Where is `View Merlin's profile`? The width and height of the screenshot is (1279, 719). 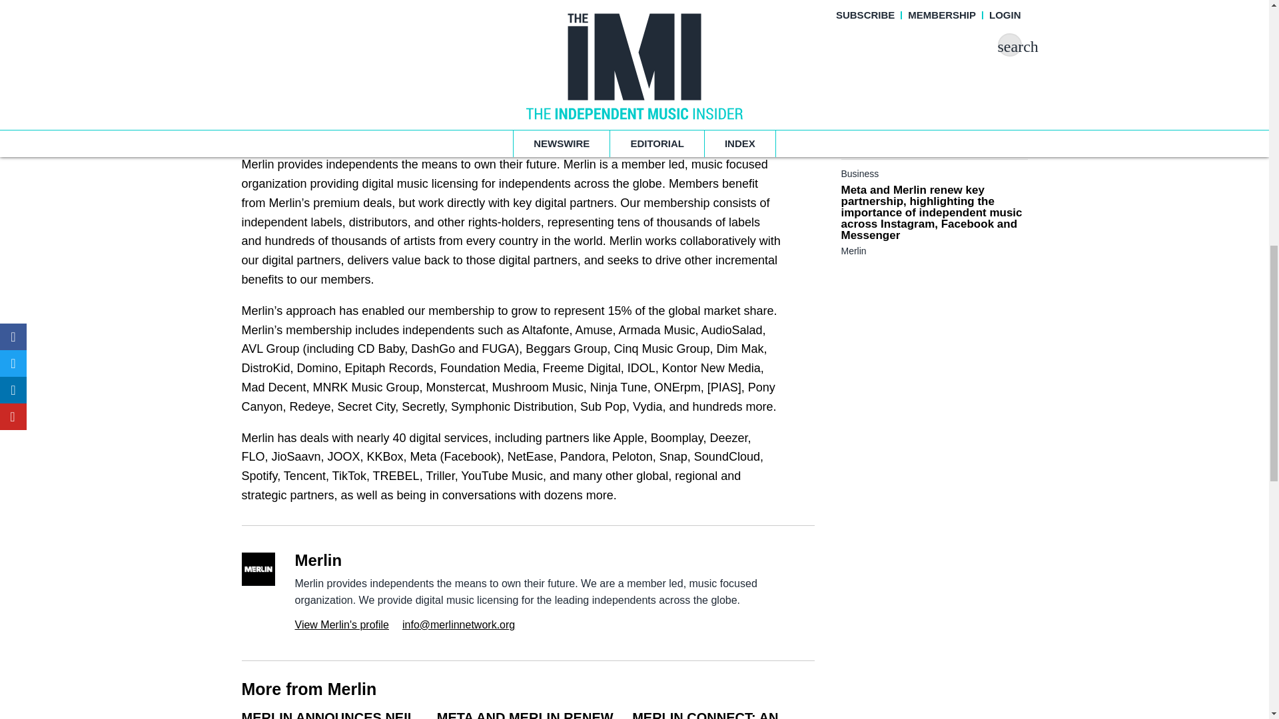
View Merlin's profile is located at coordinates (341, 624).